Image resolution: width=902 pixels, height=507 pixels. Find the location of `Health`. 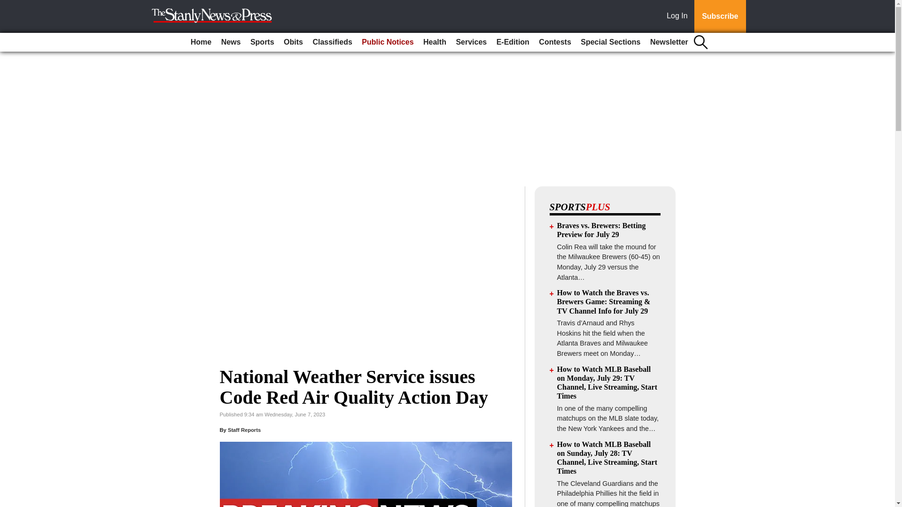

Health is located at coordinates (435, 42).